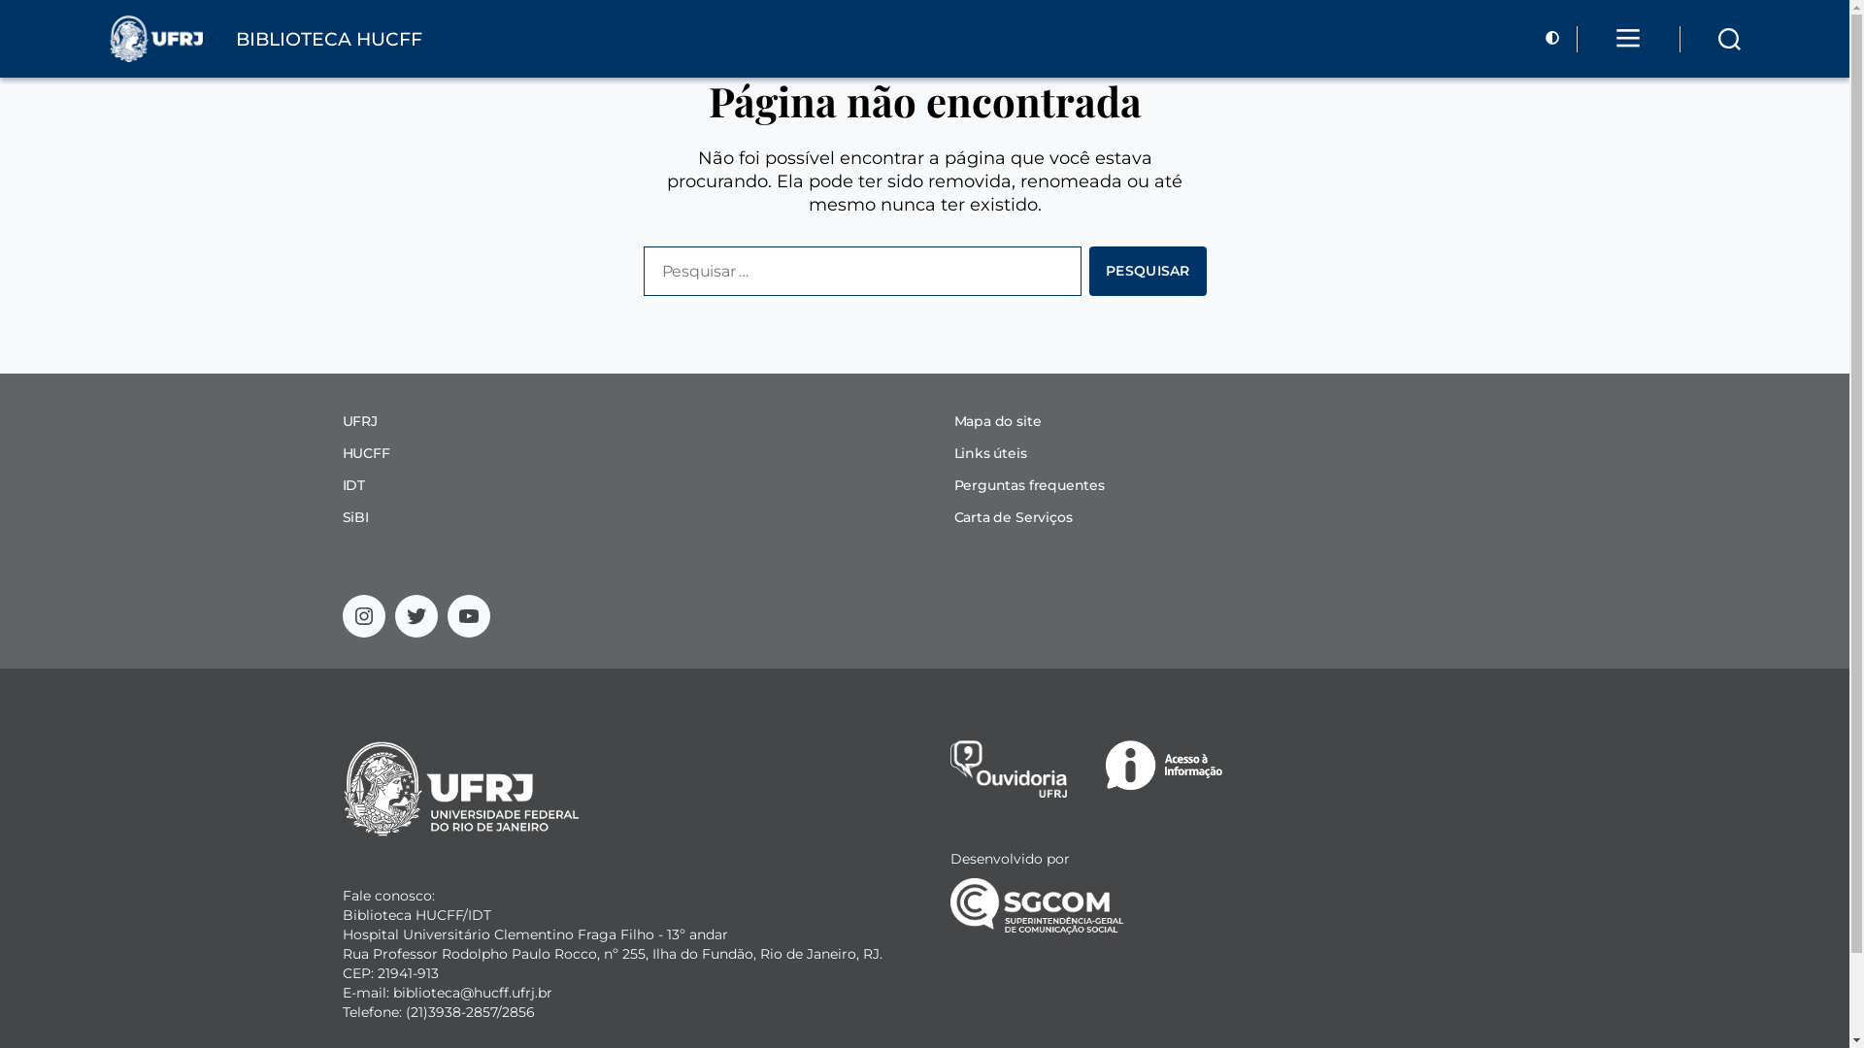 The image size is (1864, 1048). What do you see at coordinates (363, 615) in the screenshot?
I see `Instagram` at bounding box center [363, 615].